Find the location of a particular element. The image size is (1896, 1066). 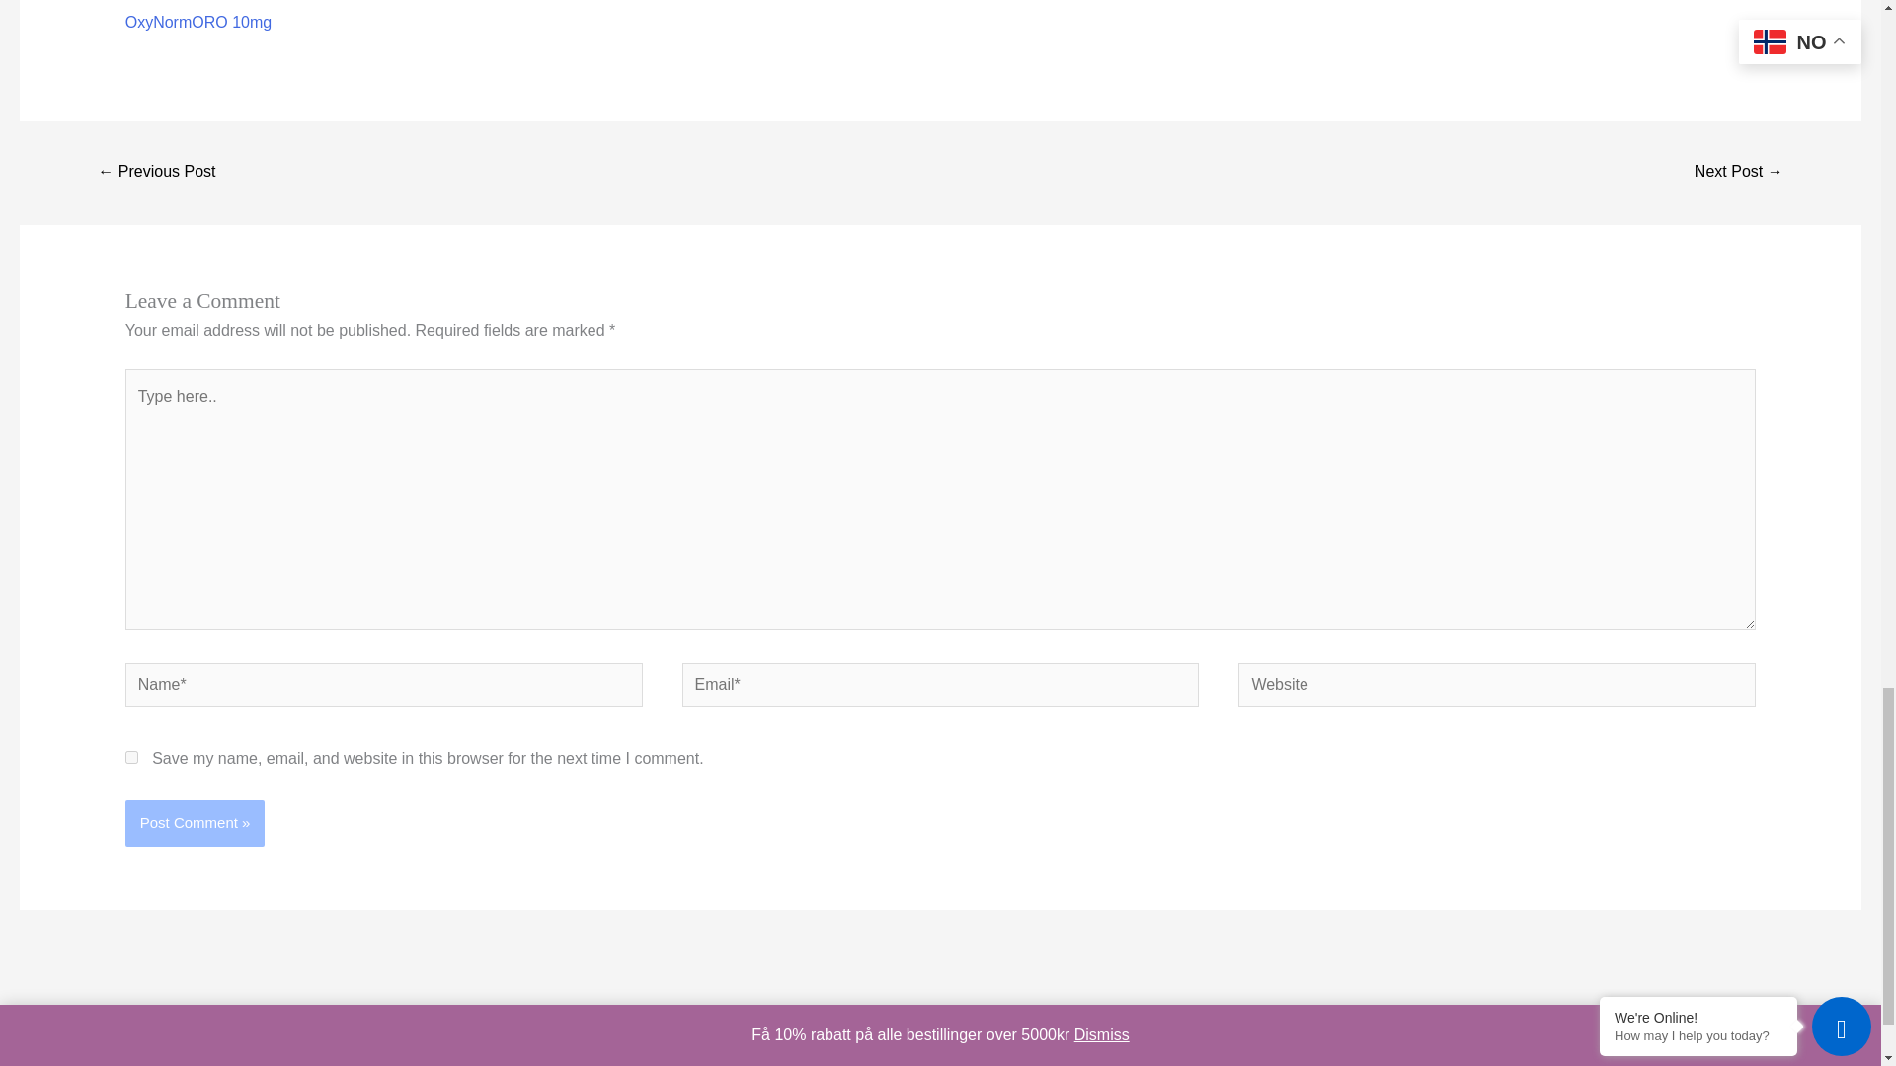

Adderall Addiction Signs is located at coordinates (156, 173).